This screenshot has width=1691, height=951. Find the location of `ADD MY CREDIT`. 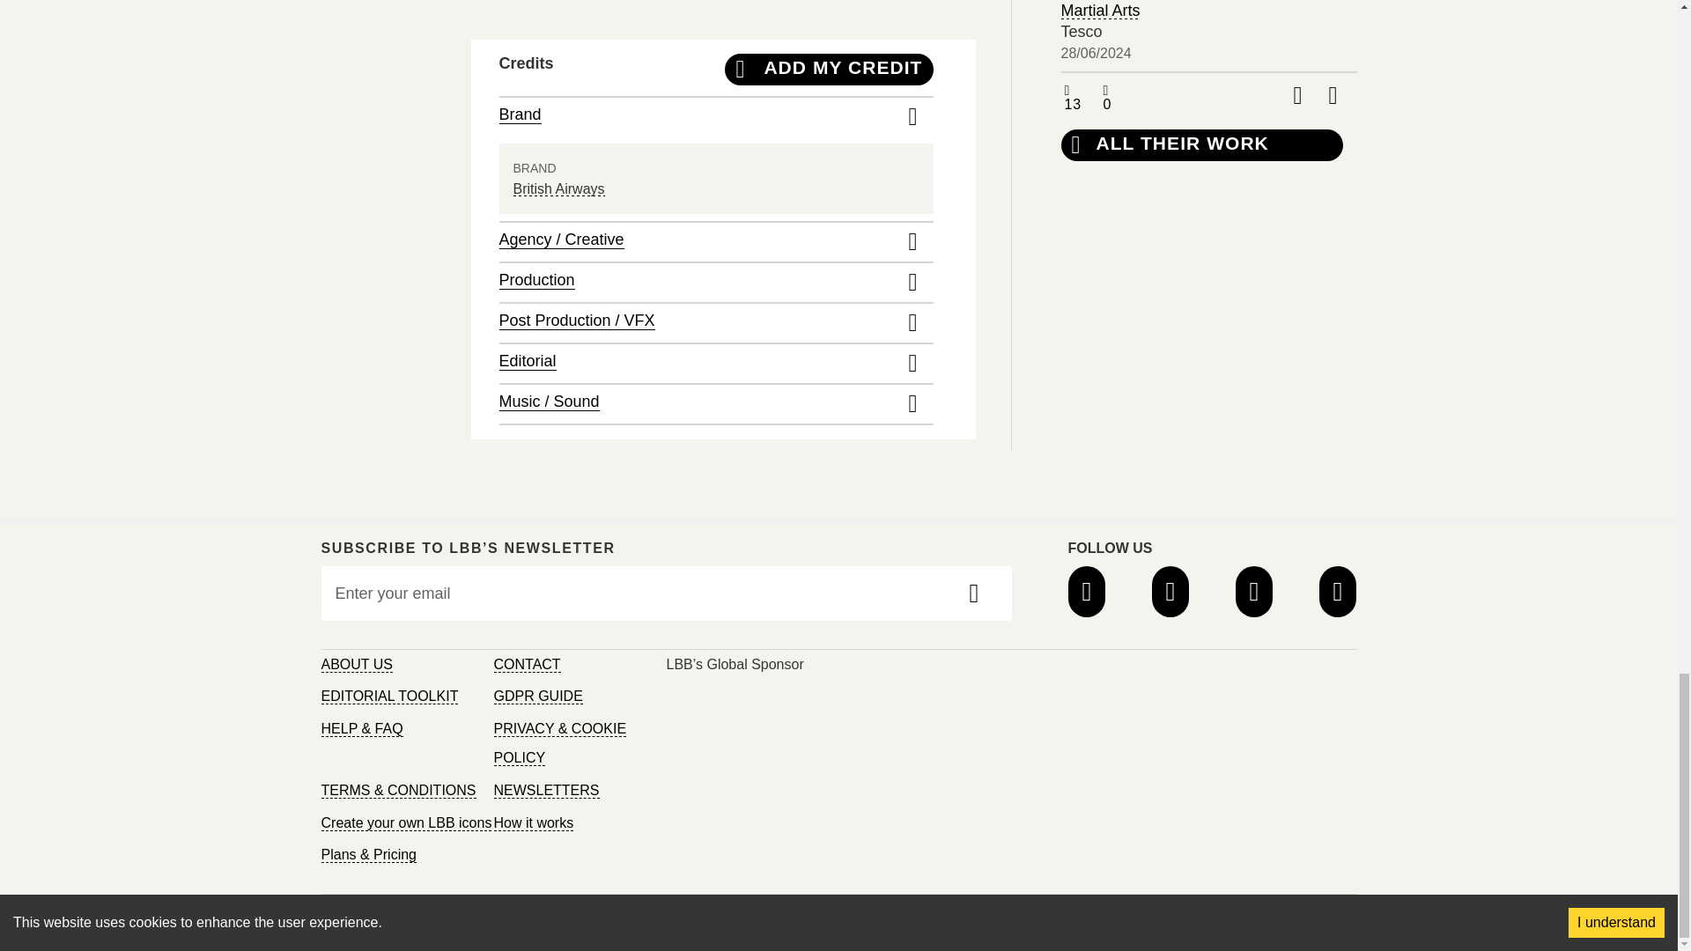

ADD MY CREDIT is located at coordinates (829, 69).